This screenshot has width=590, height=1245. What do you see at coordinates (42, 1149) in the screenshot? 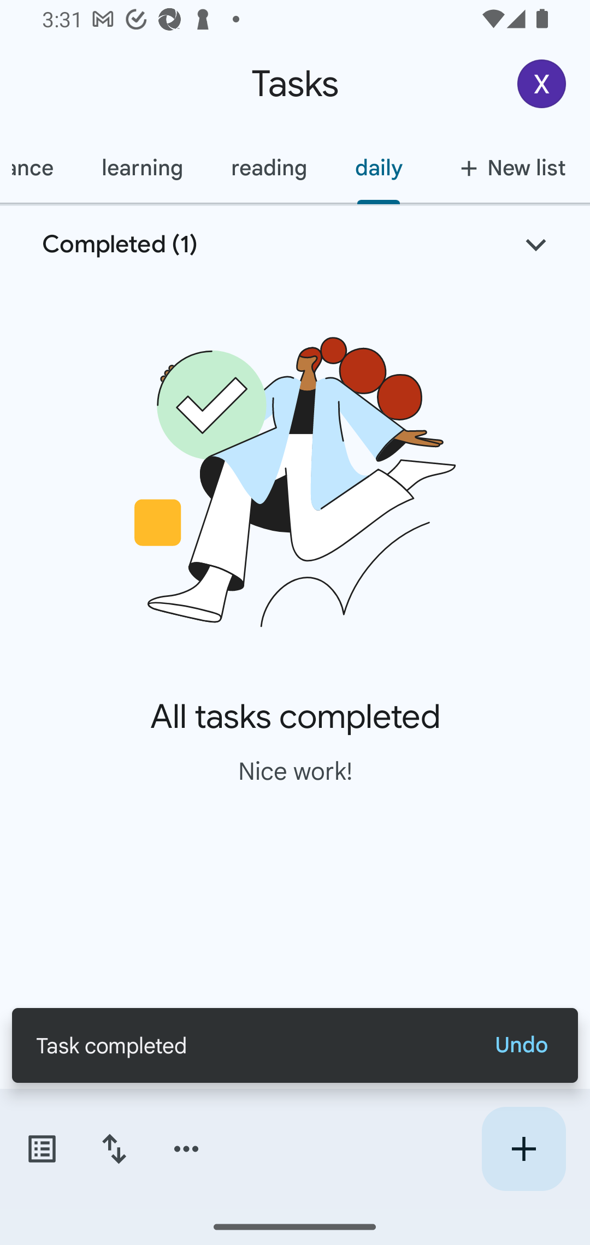
I see `Switch task lists` at bounding box center [42, 1149].